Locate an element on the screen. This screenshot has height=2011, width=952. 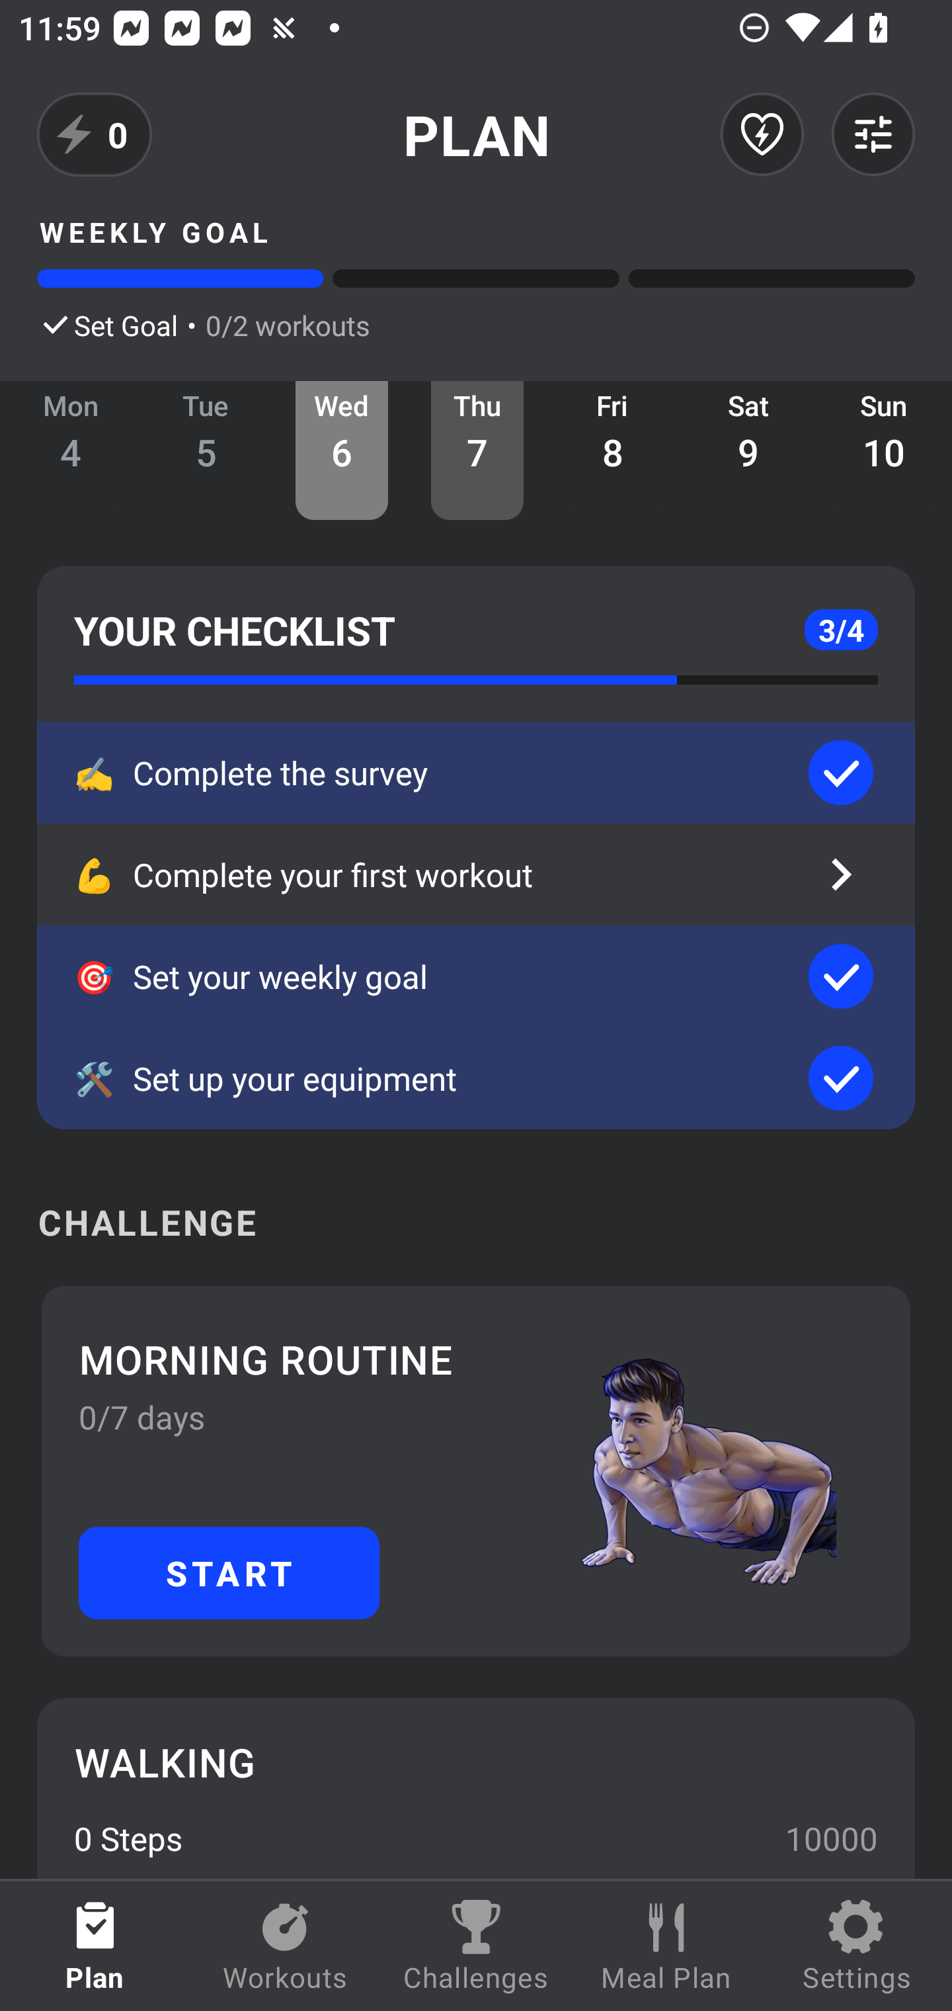
 Settings  is located at coordinates (857, 1946).